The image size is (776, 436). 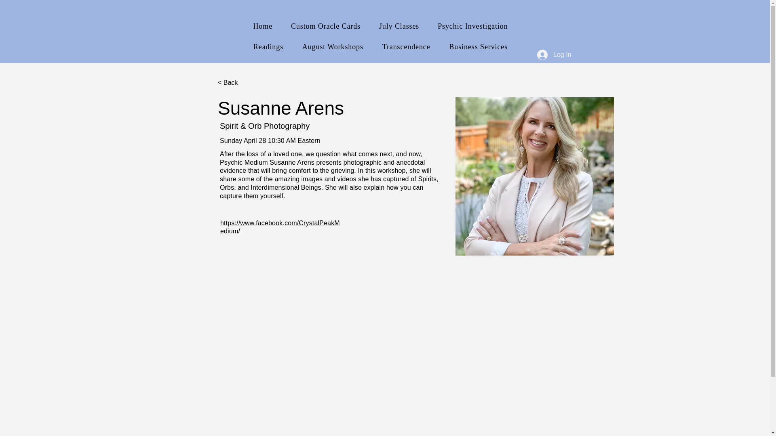 I want to click on Transcendence, so click(x=406, y=47).